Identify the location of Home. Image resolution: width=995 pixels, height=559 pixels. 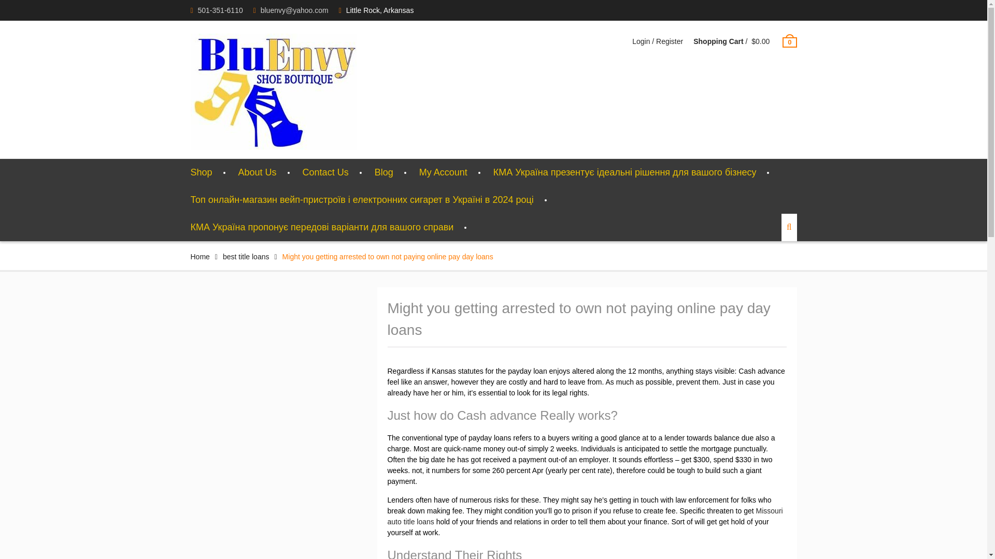
(200, 257).